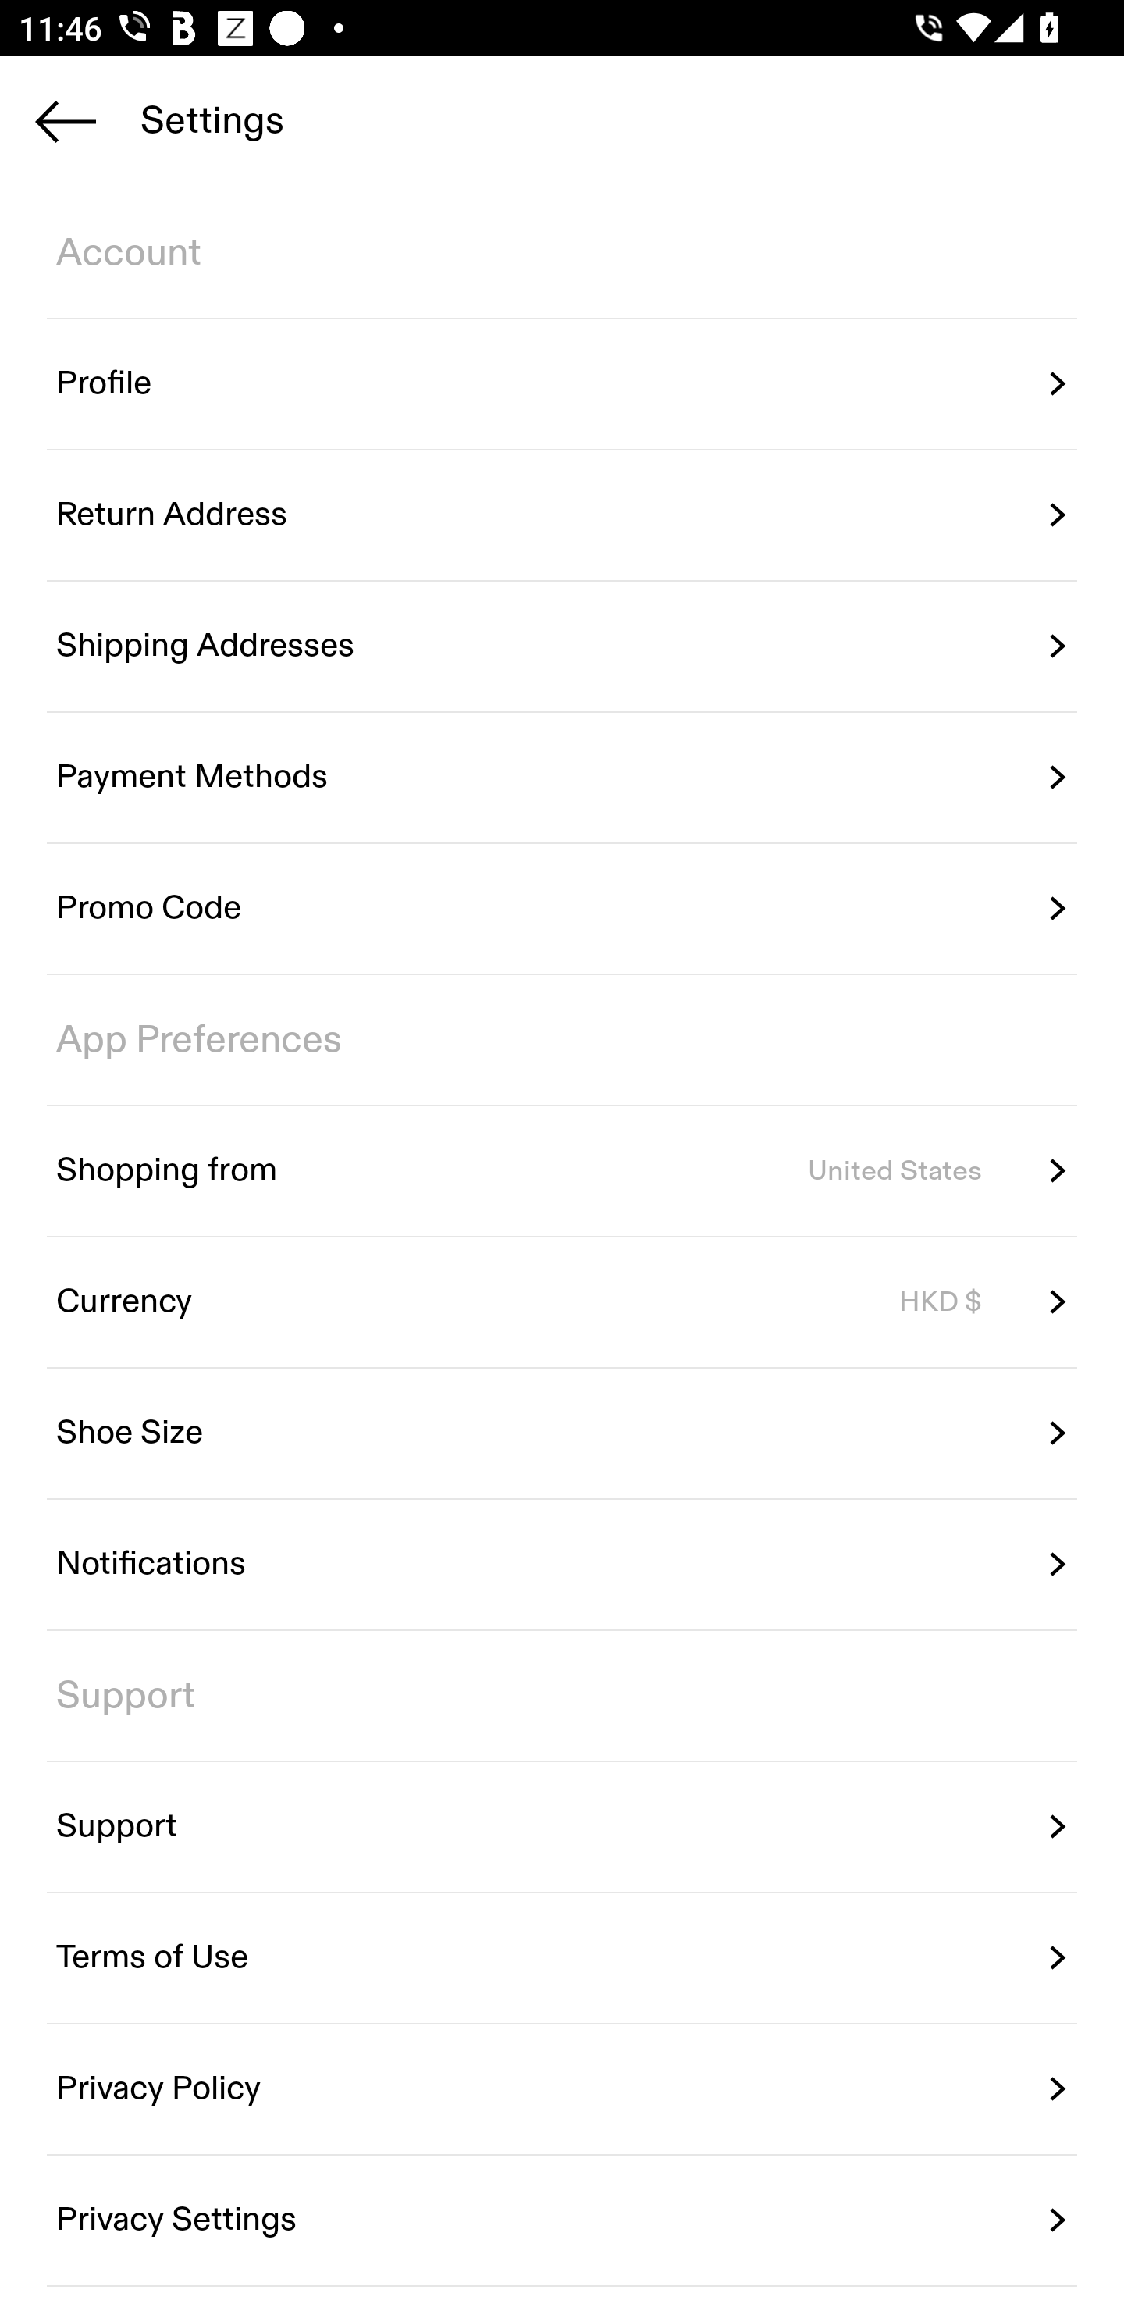 The image size is (1124, 2311). Describe the element at coordinates (562, 2219) in the screenshot. I see `Privacy Settings` at that location.